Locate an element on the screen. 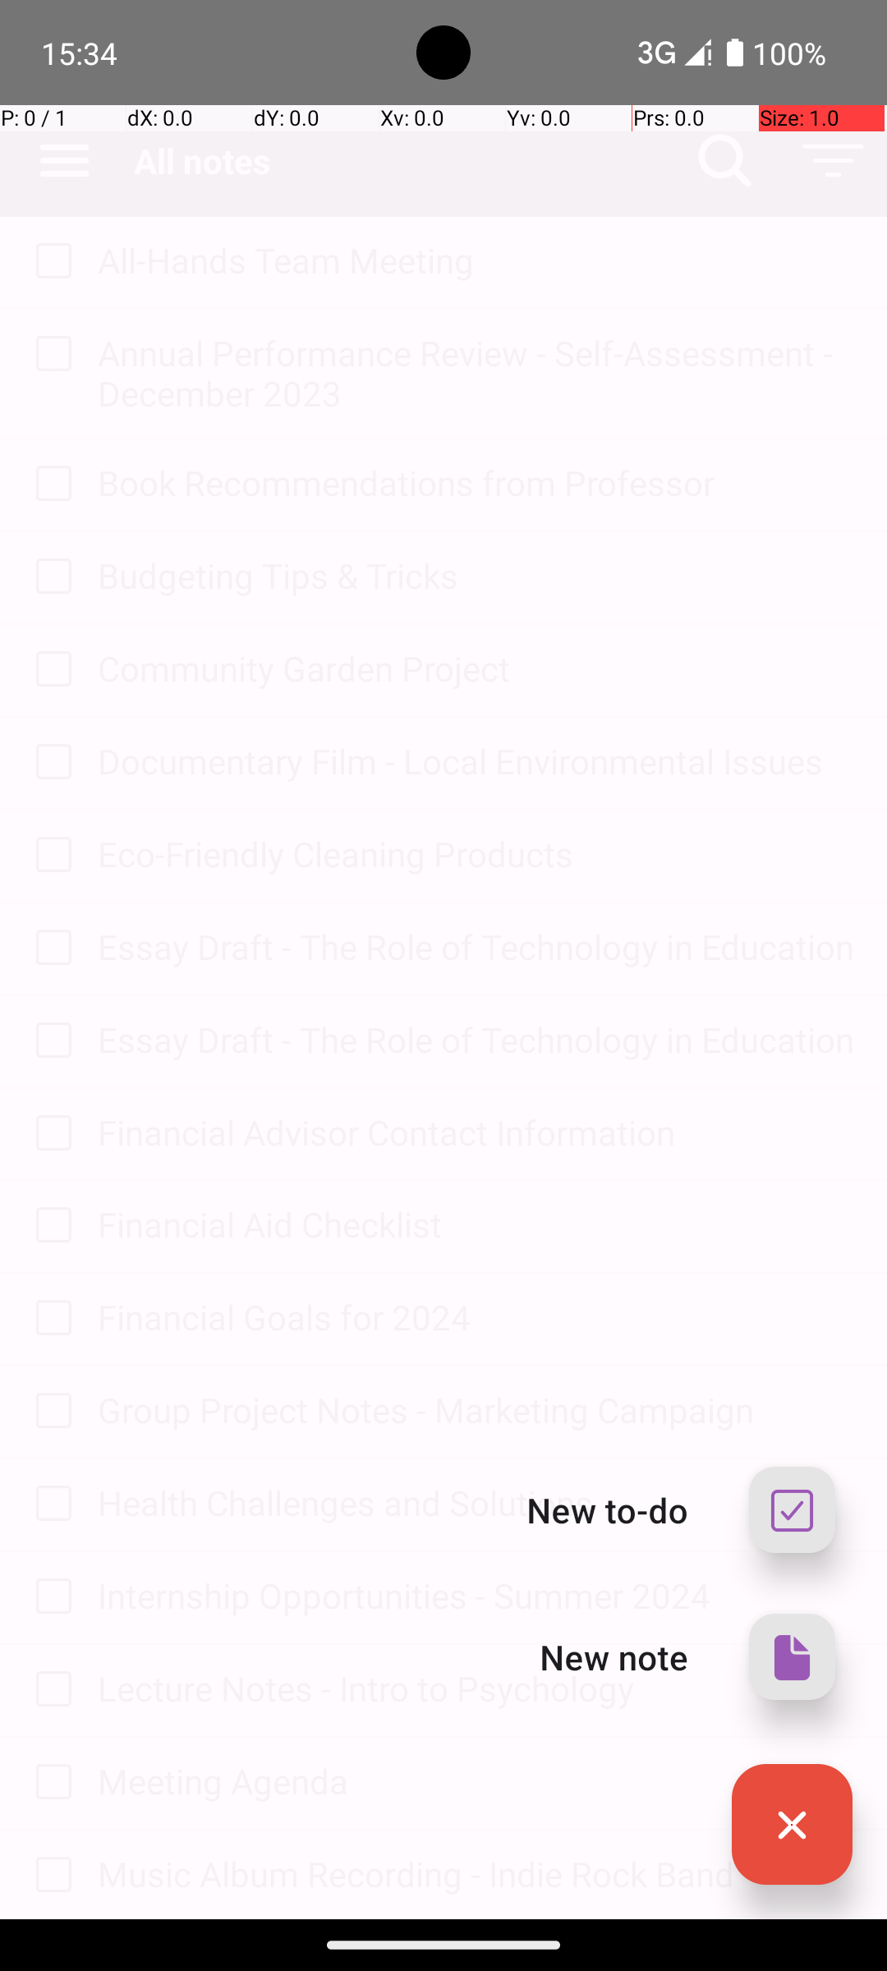   is located at coordinates (792, 1825).